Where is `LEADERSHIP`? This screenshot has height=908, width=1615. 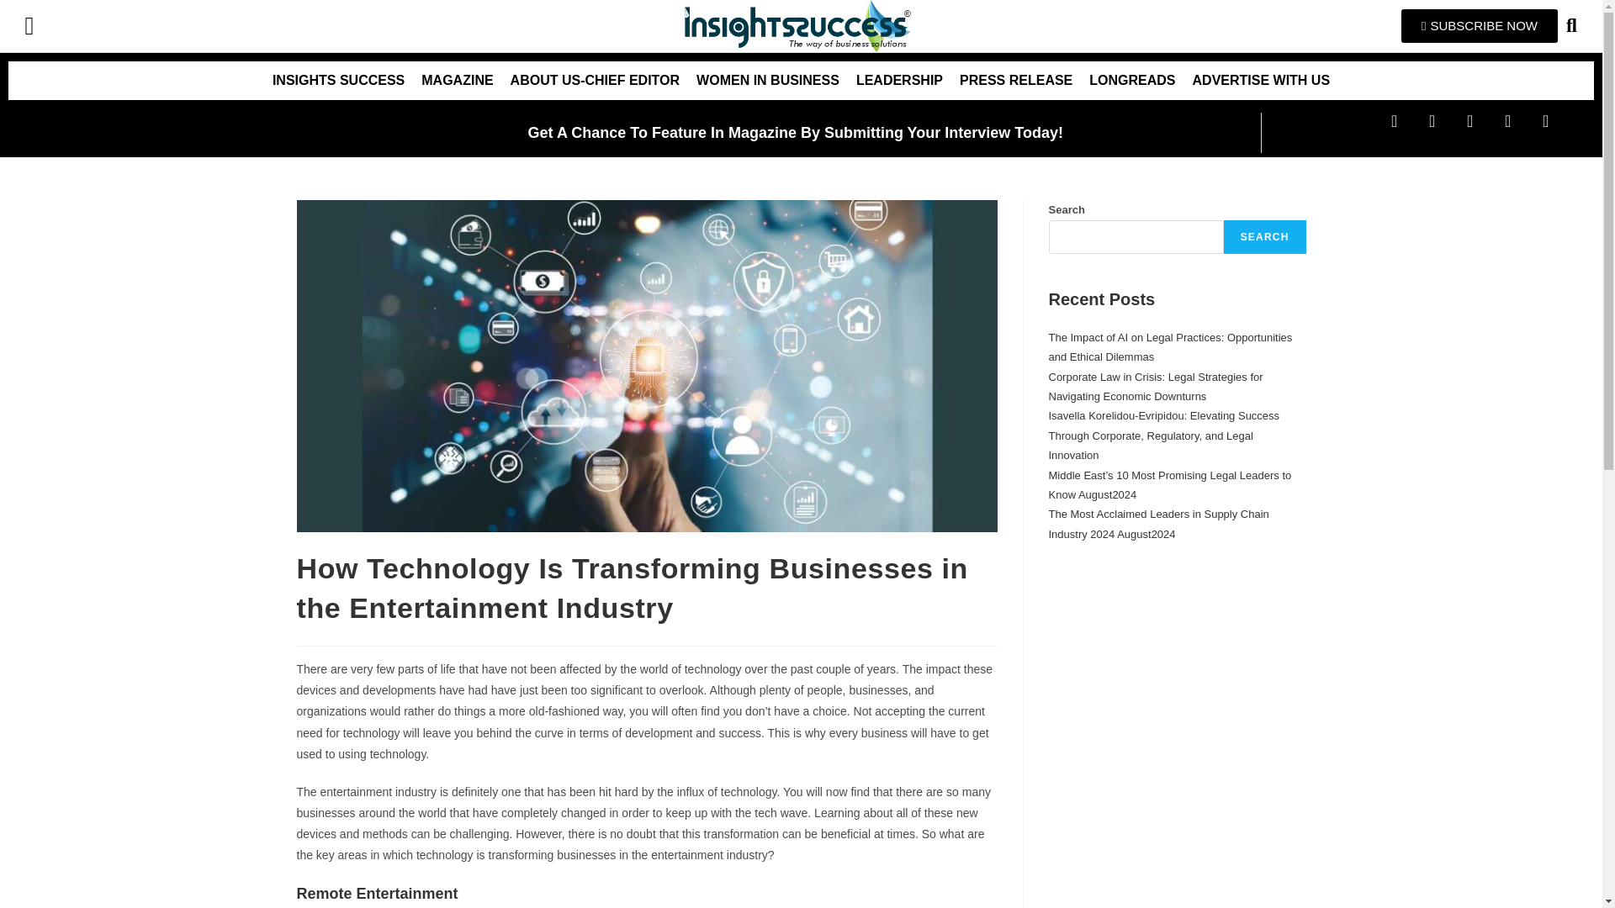 LEADERSHIP is located at coordinates (899, 81).